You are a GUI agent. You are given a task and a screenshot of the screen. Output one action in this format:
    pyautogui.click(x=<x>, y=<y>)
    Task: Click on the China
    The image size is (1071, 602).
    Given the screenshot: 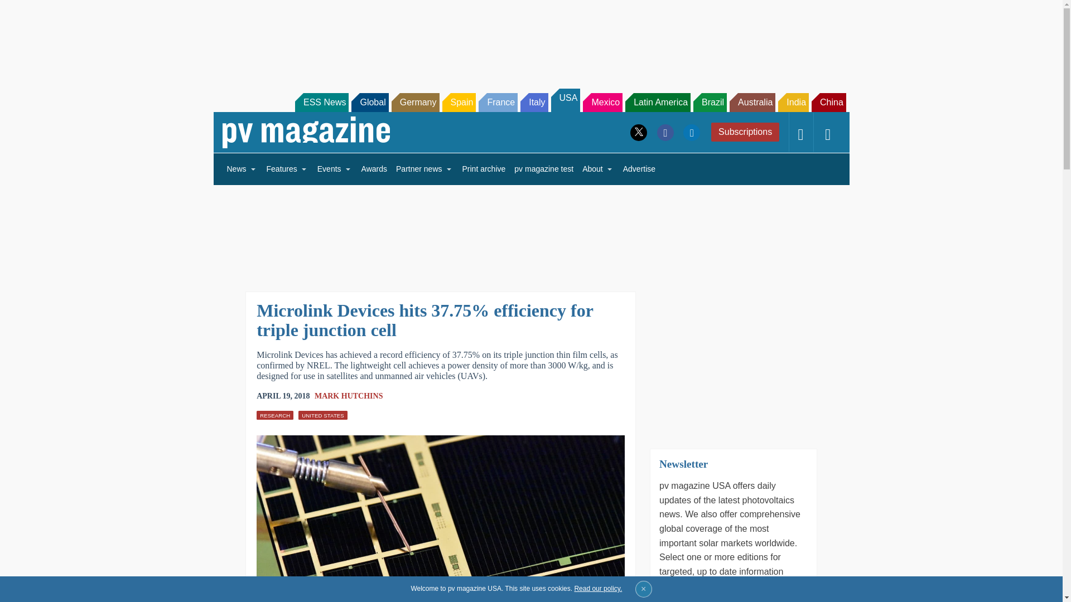 What is the action you would take?
    pyautogui.click(x=829, y=103)
    